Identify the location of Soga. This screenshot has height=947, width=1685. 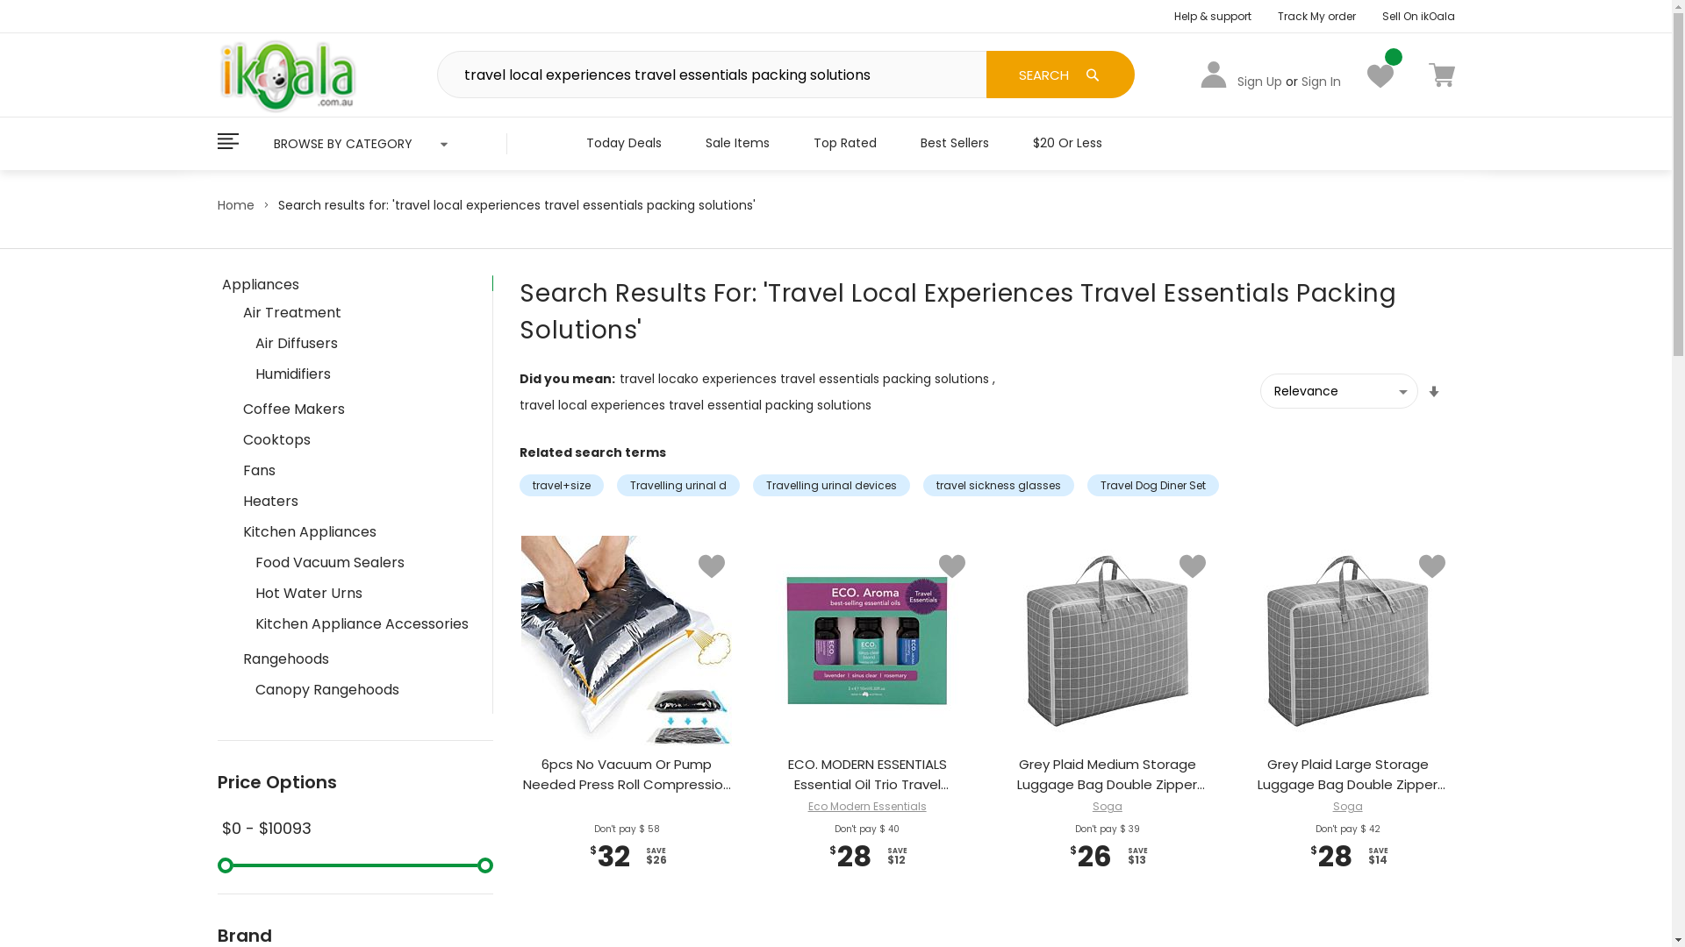
(1348, 807).